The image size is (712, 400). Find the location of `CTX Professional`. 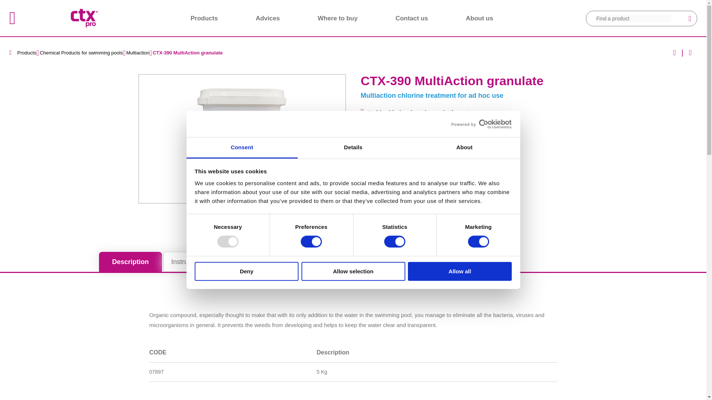

CTX Professional is located at coordinates (84, 18).